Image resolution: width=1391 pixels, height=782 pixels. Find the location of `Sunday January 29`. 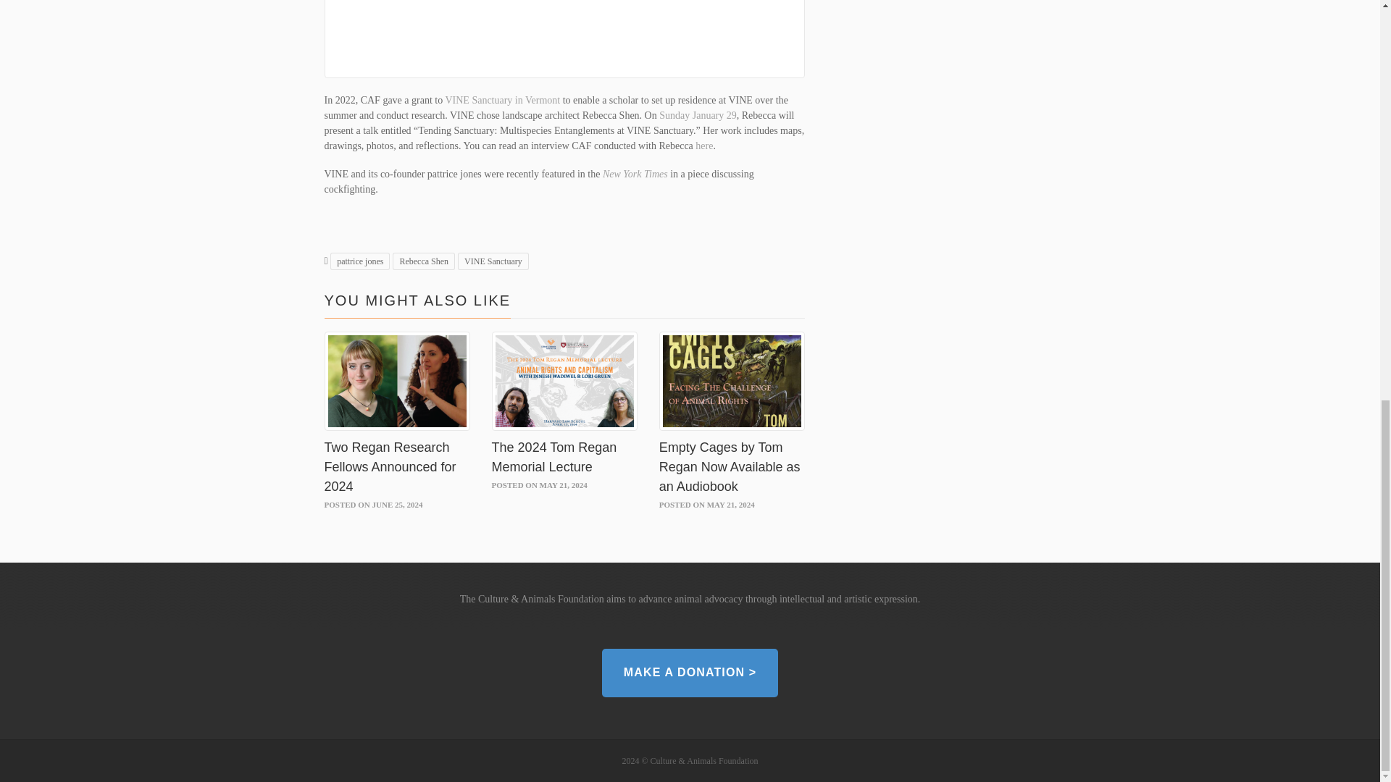

Sunday January 29 is located at coordinates (698, 116).